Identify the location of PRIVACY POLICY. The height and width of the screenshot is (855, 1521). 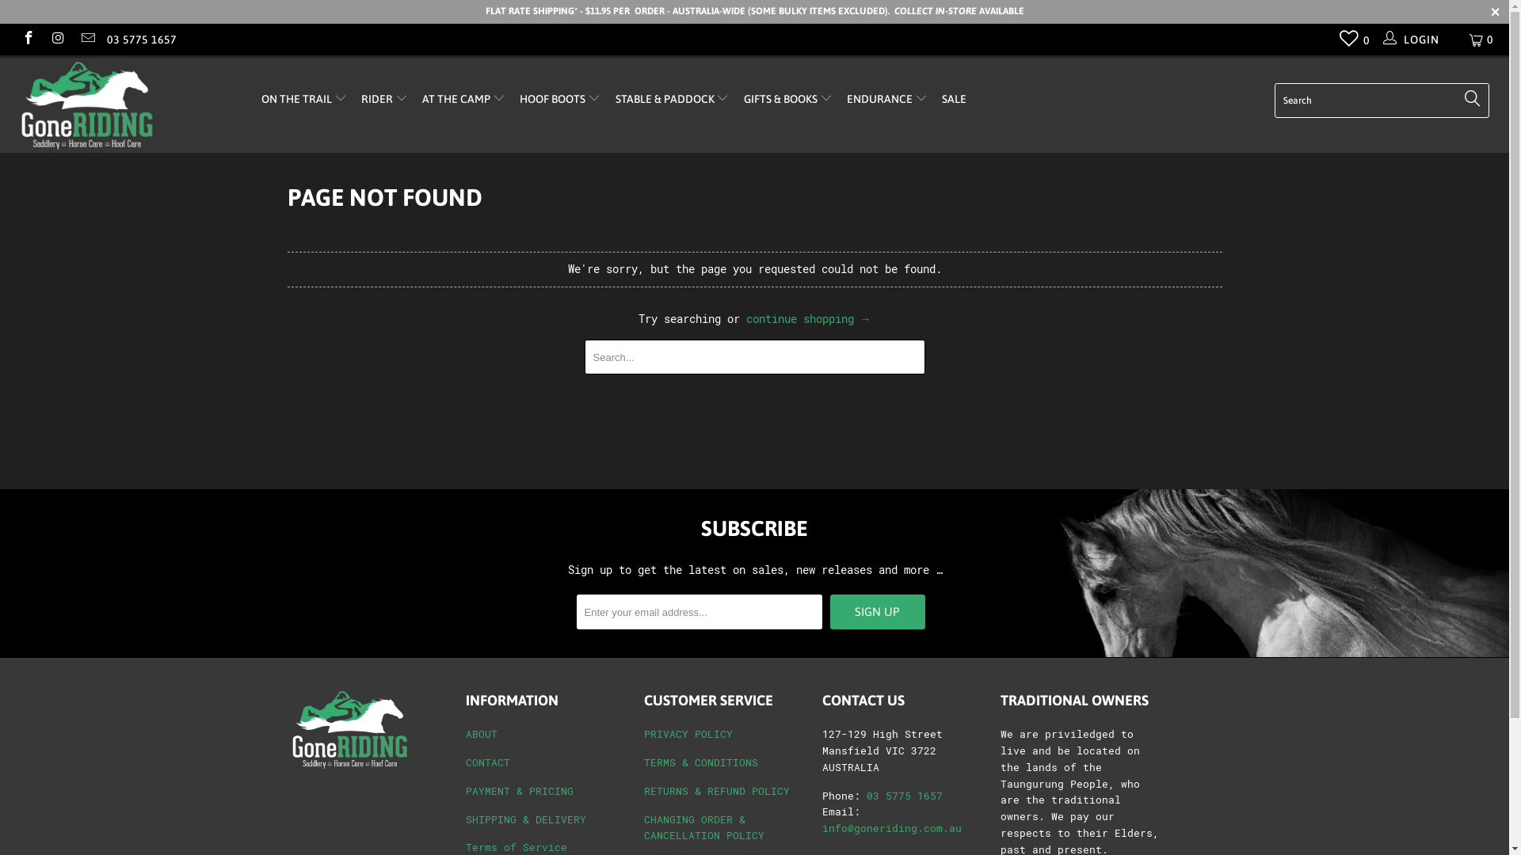
(688, 735).